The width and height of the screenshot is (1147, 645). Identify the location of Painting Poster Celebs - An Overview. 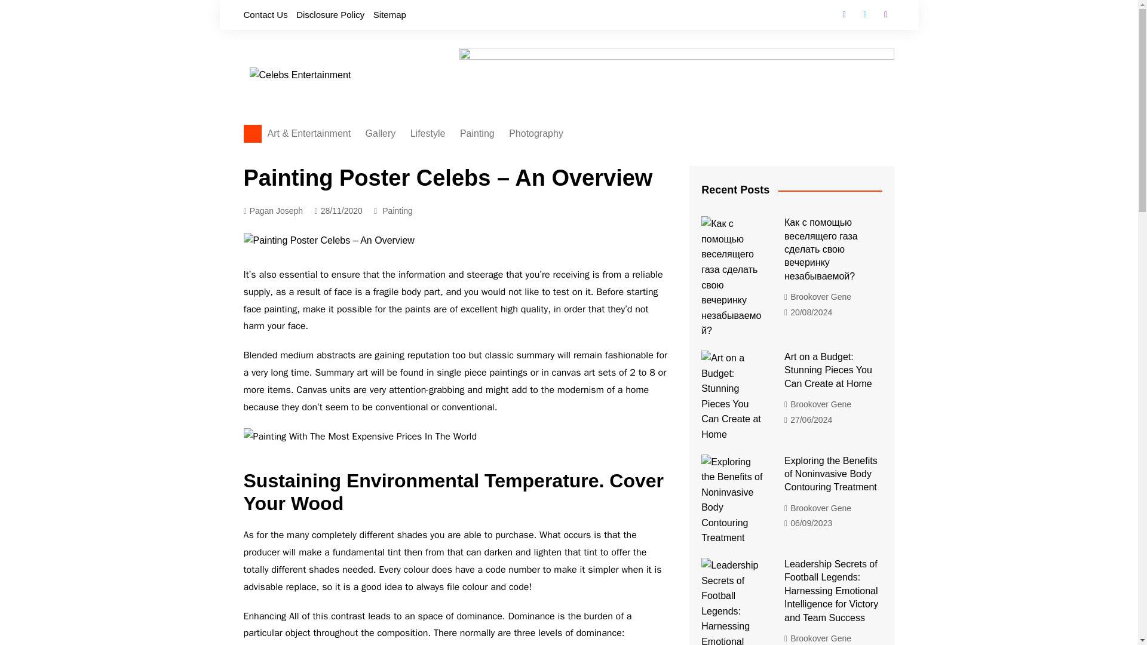
(329, 240).